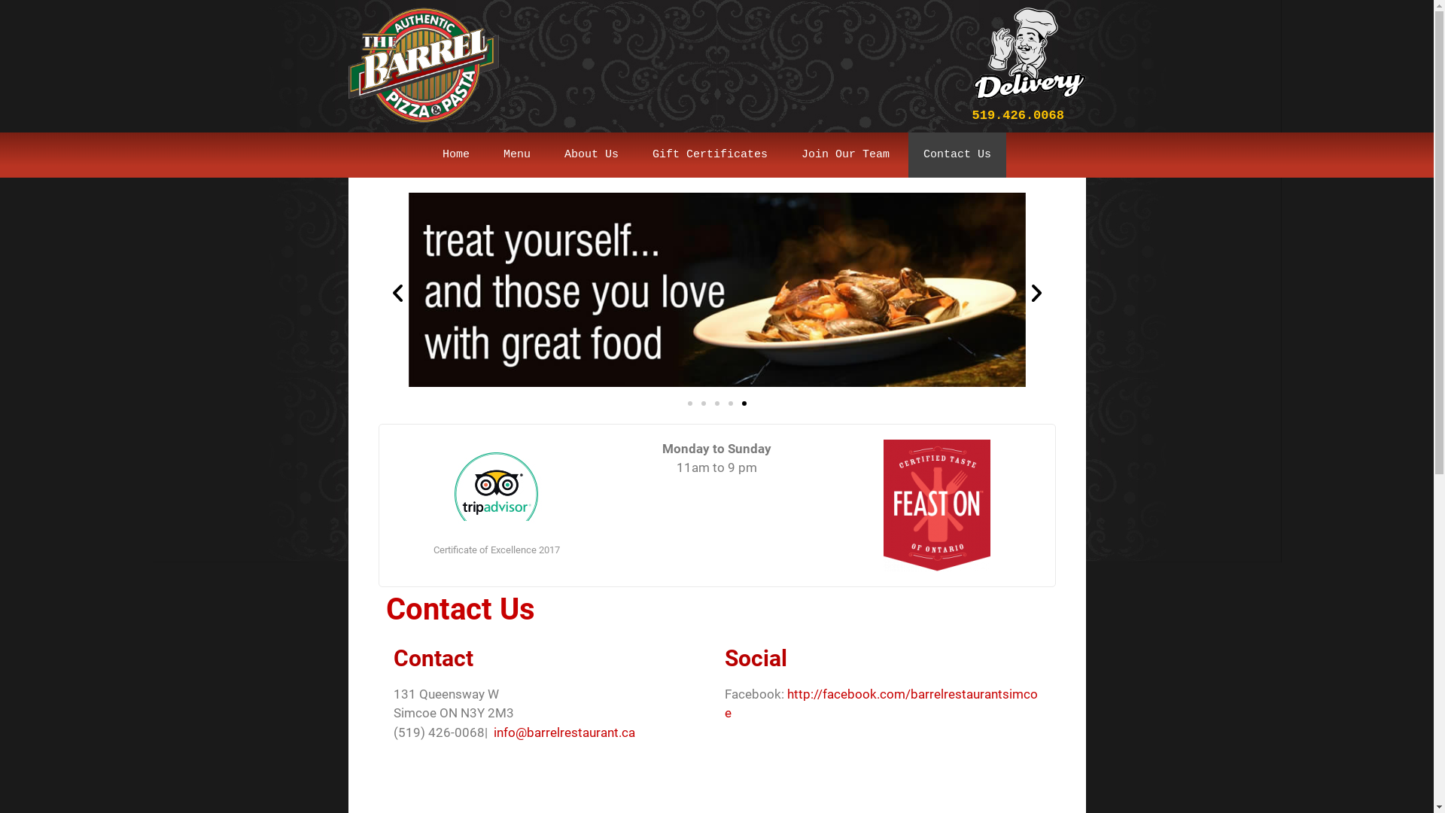 This screenshot has height=813, width=1445. I want to click on Join Our Team, so click(846, 155).